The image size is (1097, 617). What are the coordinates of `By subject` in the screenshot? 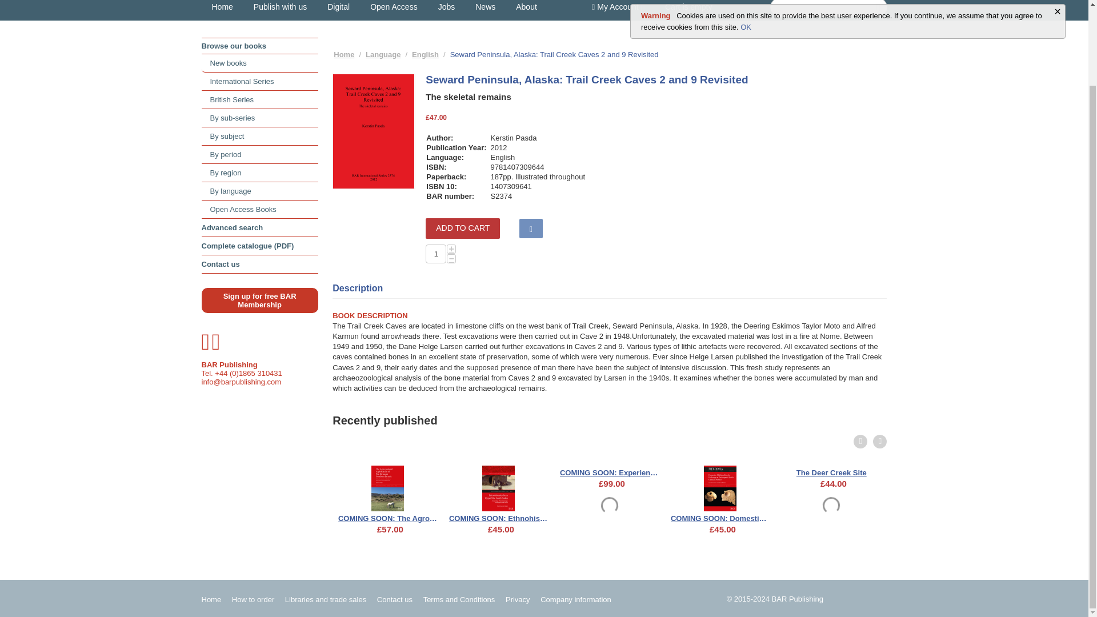 It's located at (259, 136).